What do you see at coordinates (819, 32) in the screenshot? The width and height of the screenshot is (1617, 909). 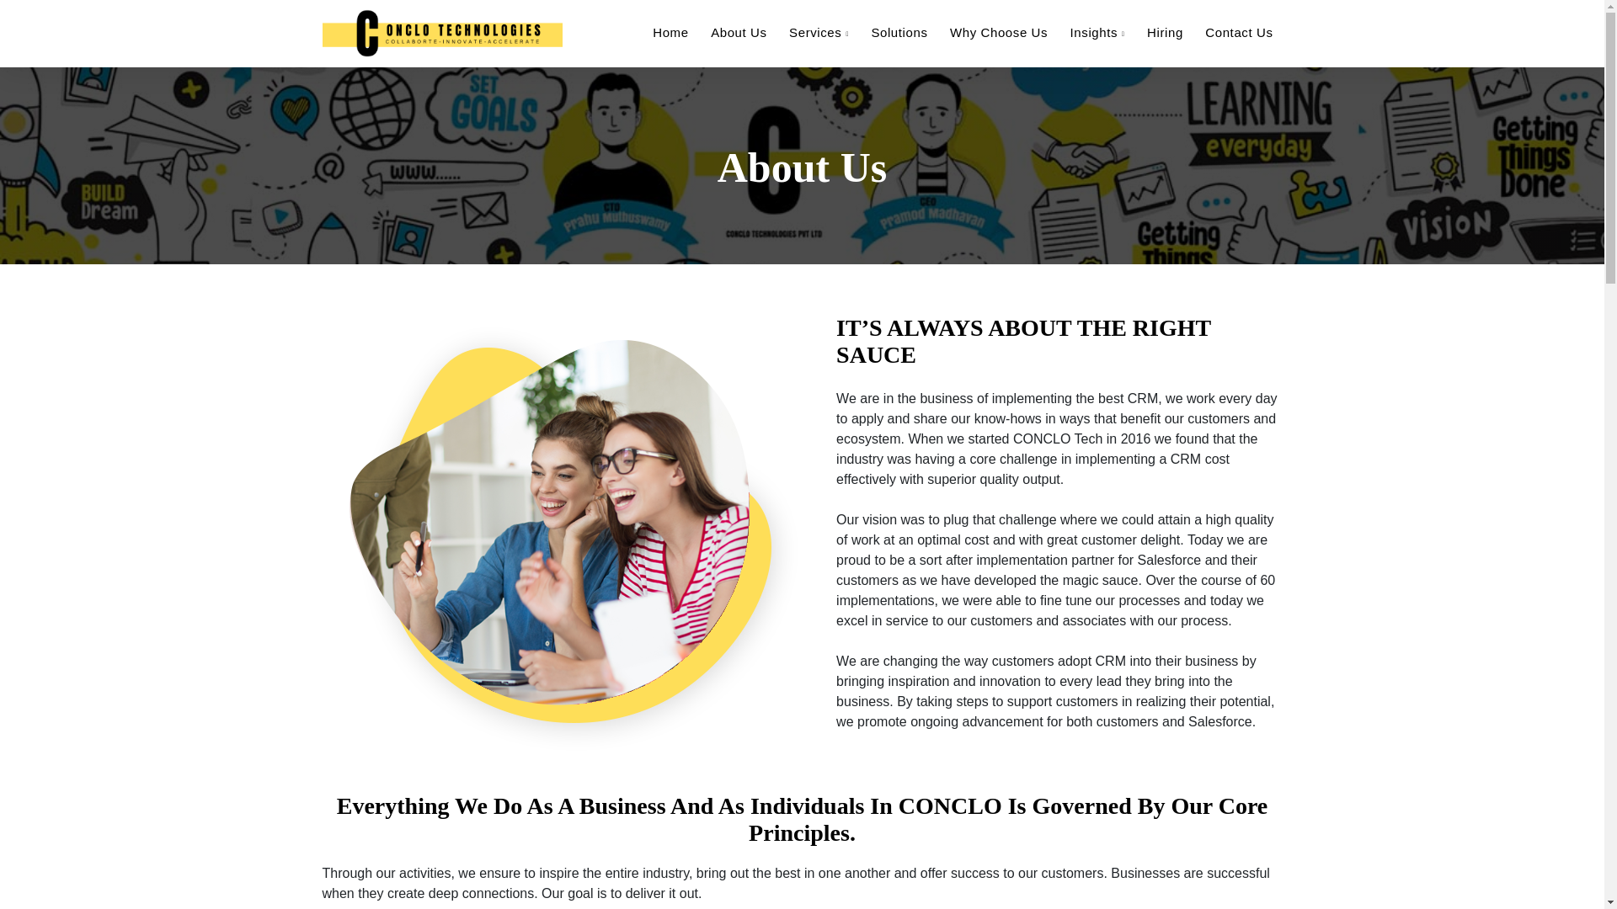 I see `Services` at bounding box center [819, 32].